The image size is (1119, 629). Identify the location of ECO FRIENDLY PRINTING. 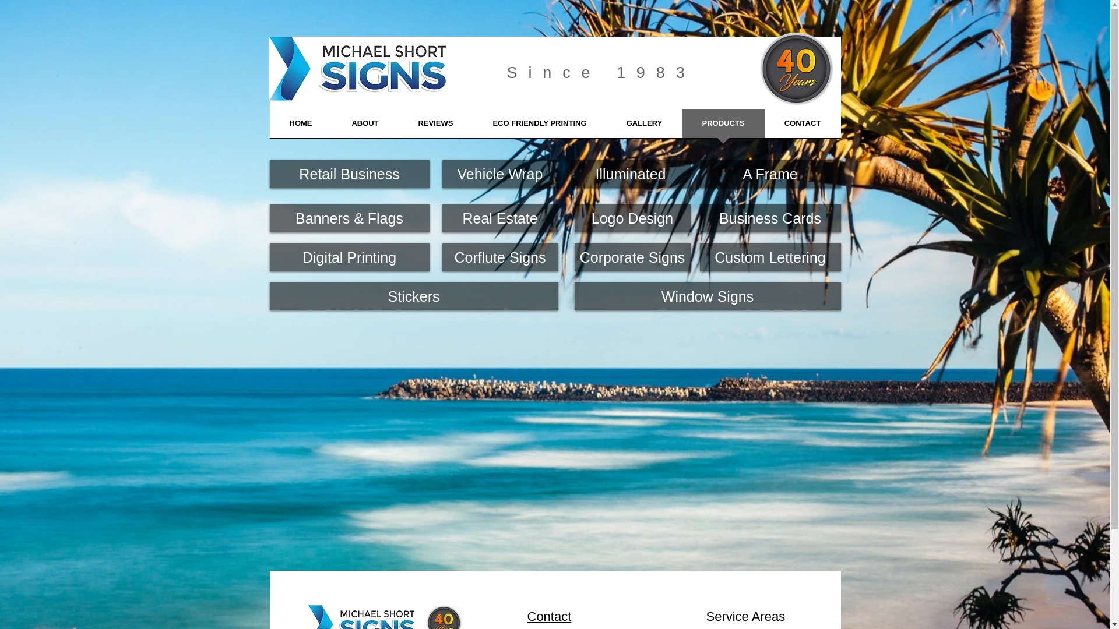
(540, 127).